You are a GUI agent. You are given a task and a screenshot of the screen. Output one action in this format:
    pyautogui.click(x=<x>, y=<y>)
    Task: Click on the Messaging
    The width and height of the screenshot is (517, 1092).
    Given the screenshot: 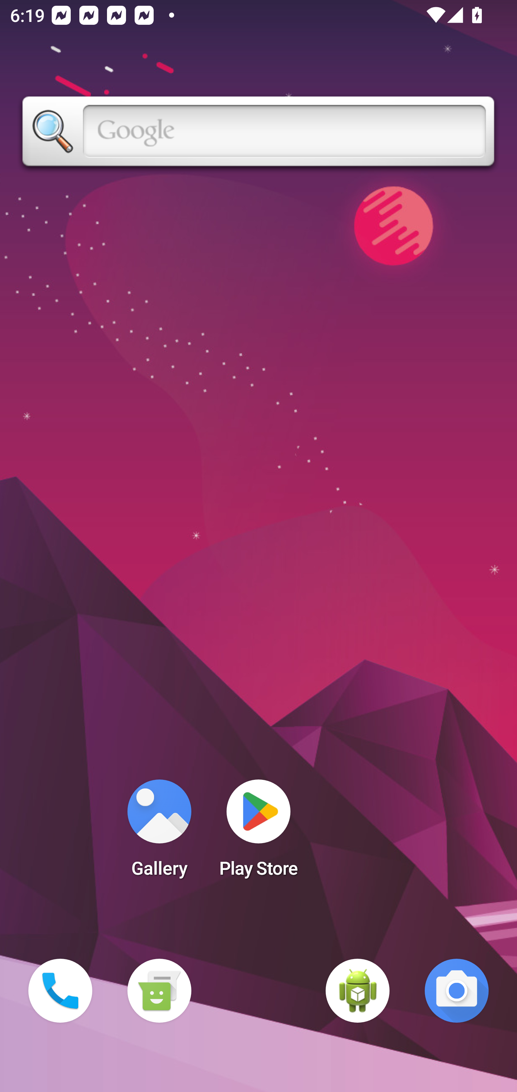 What is the action you would take?
    pyautogui.click(x=159, y=991)
    